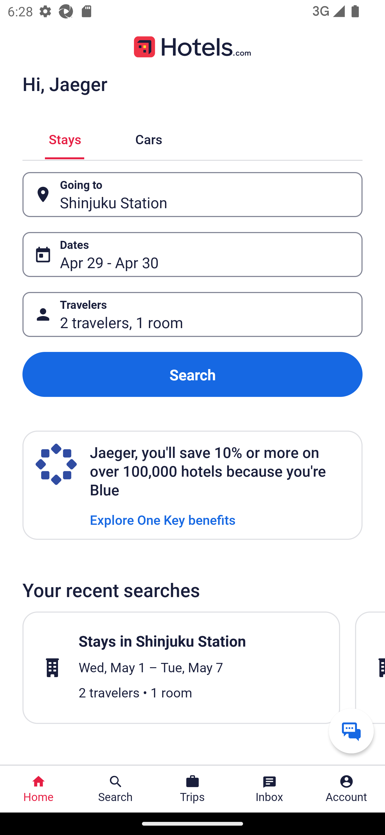 This screenshot has height=835, width=385. Describe the element at coordinates (351, 731) in the screenshot. I see `Get help from a virtual agent` at that location.